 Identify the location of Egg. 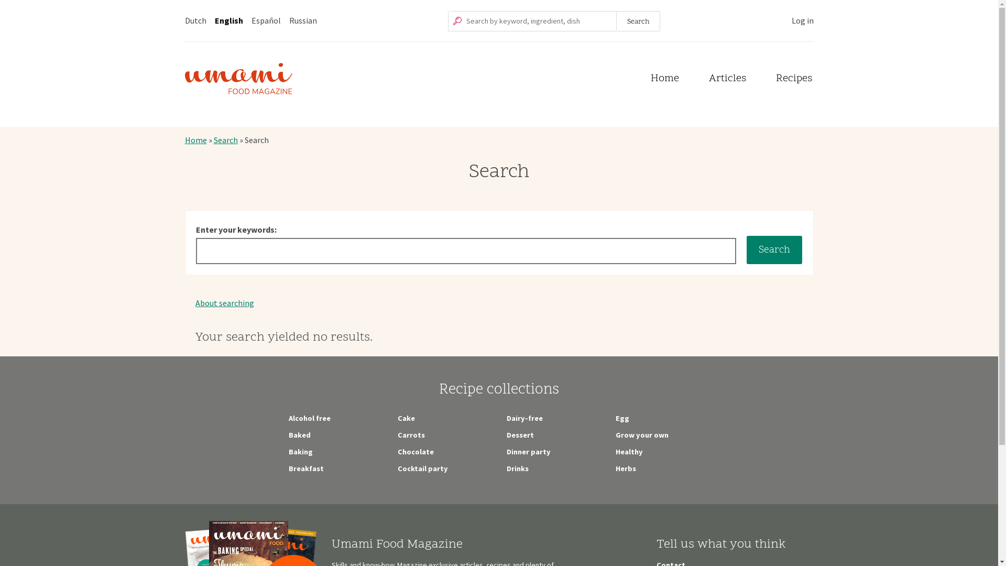
(622, 418).